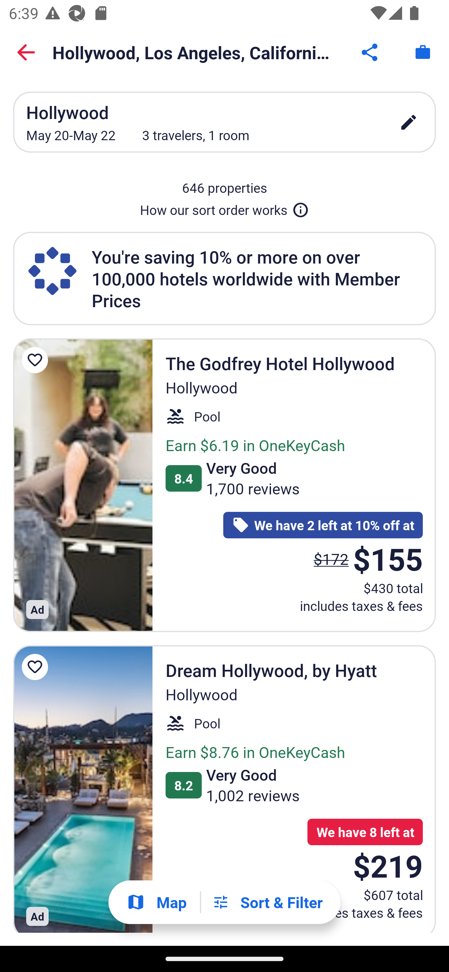 This screenshot has width=449, height=972. What do you see at coordinates (157, 902) in the screenshot?
I see `Show map Map Show map Button` at bounding box center [157, 902].